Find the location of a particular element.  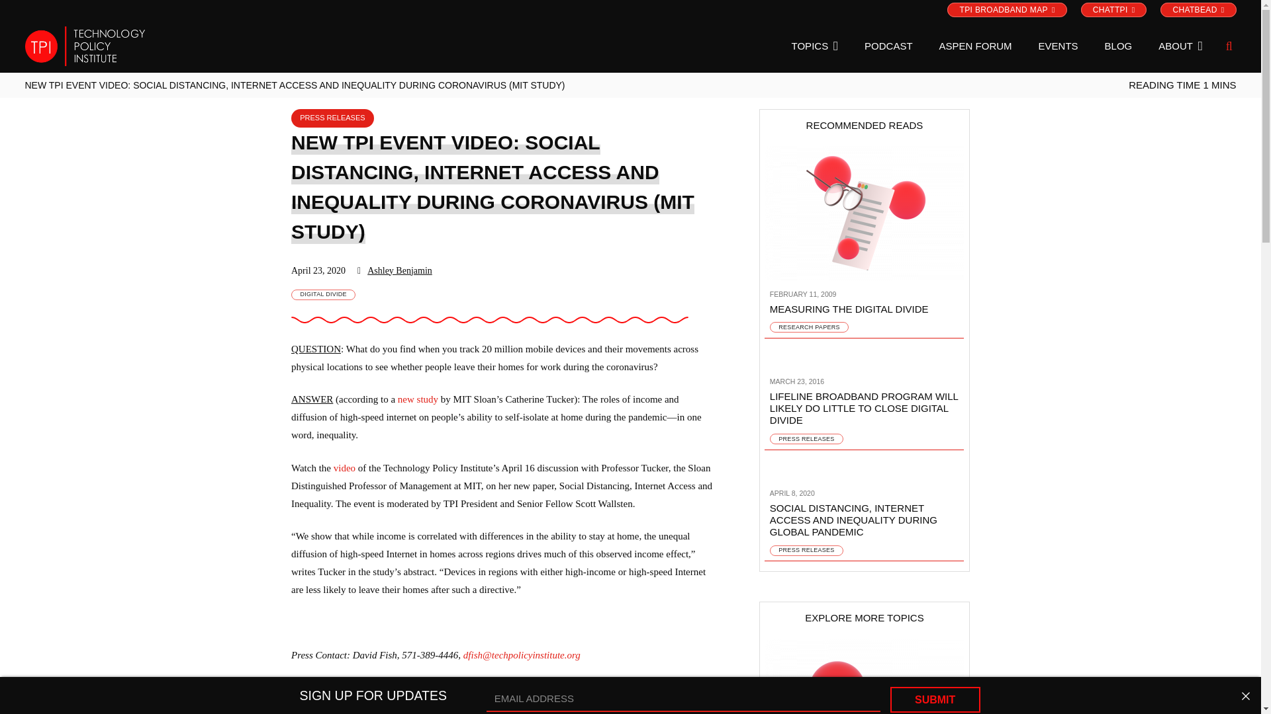

Close is located at coordinates (1245, 696).